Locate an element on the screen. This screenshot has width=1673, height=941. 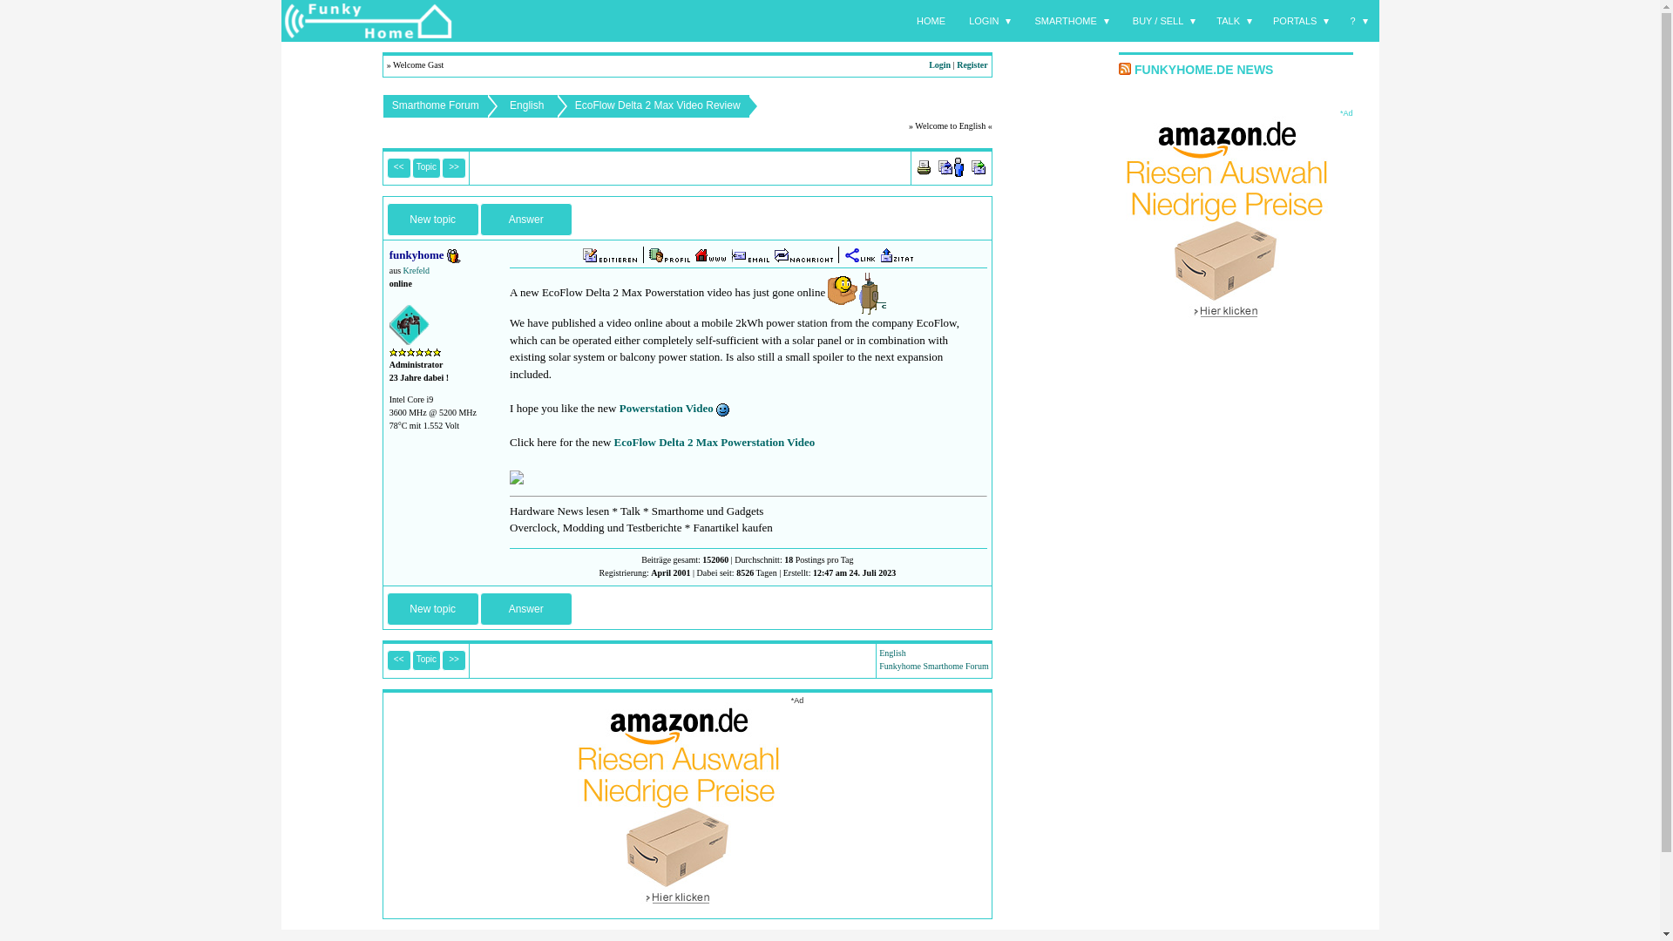
Login is located at coordinates (939, 64).